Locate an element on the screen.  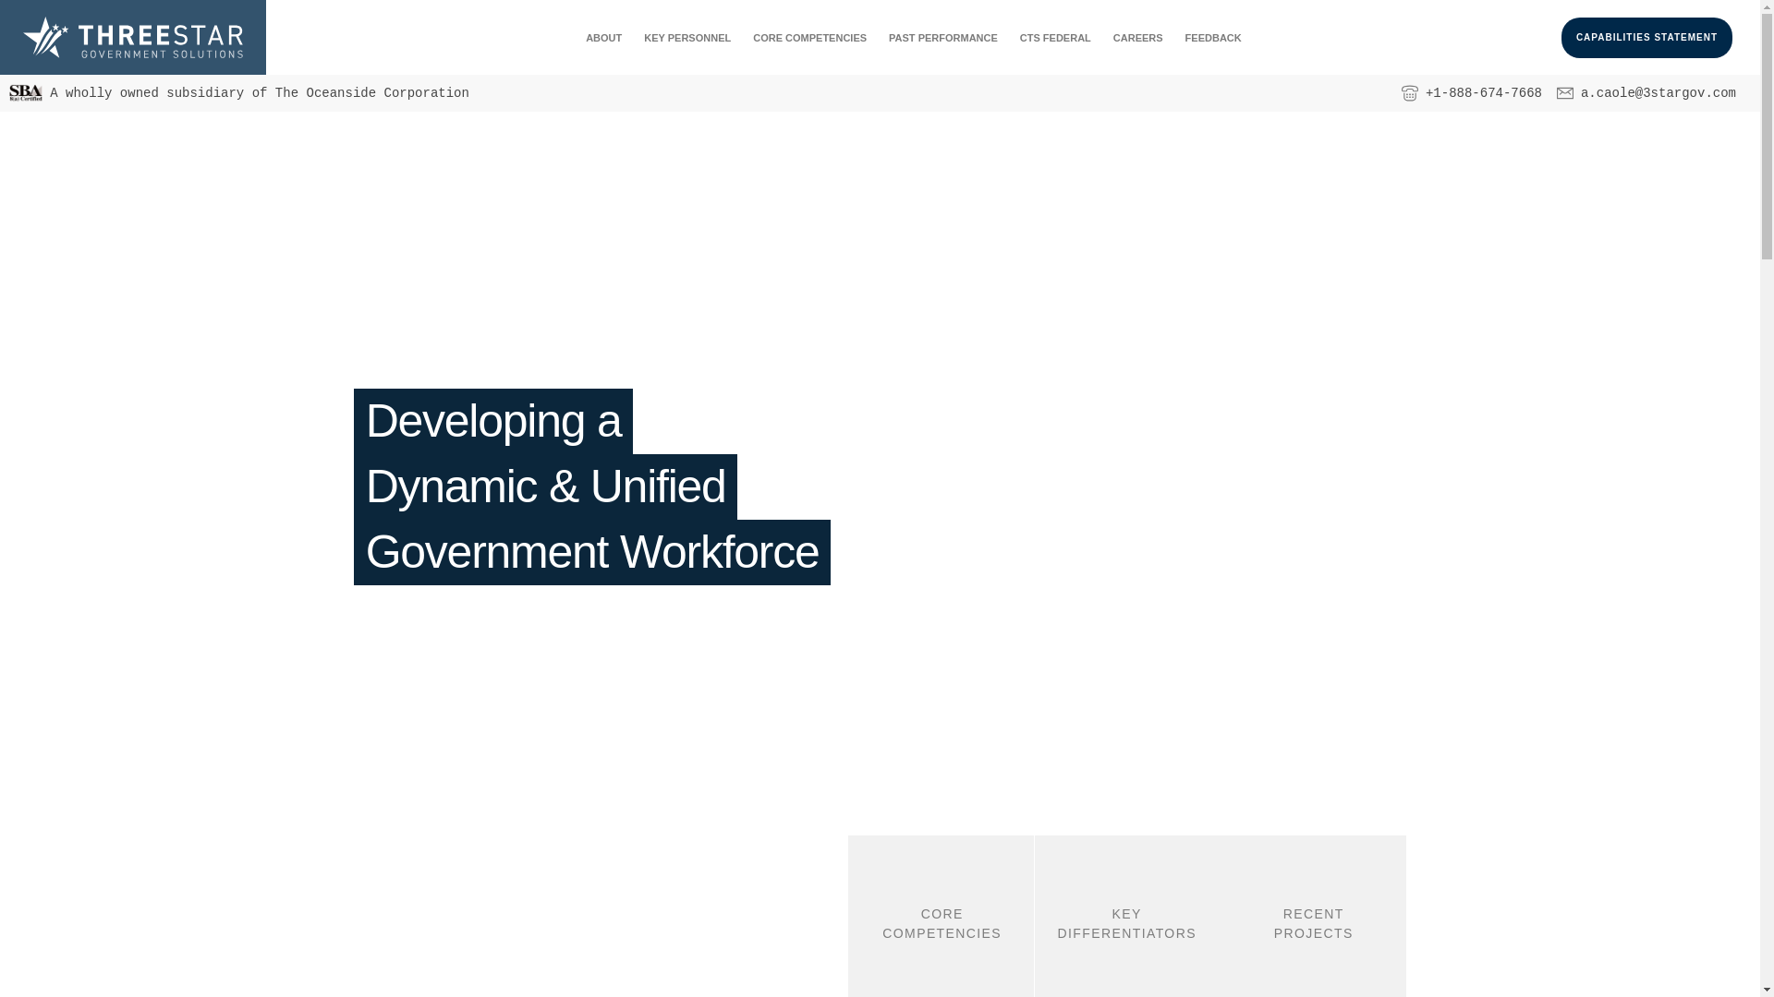
ABOUT is located at coordinates (604, 38).